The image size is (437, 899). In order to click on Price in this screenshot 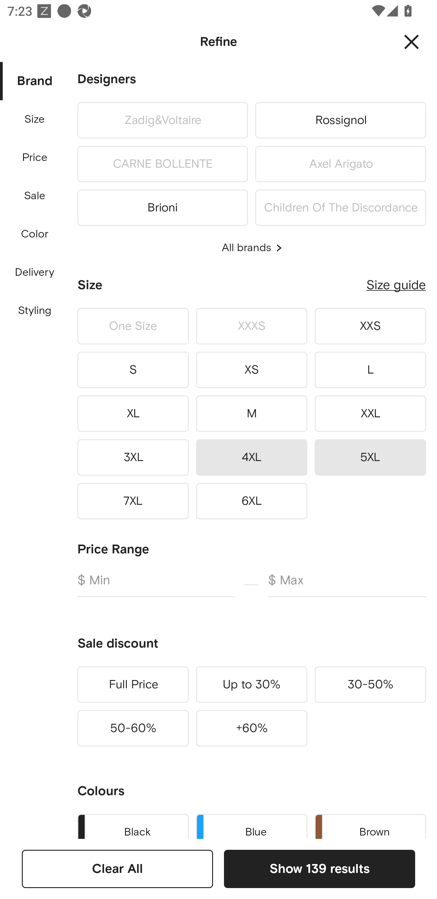, I will do `click(35, 158)`.